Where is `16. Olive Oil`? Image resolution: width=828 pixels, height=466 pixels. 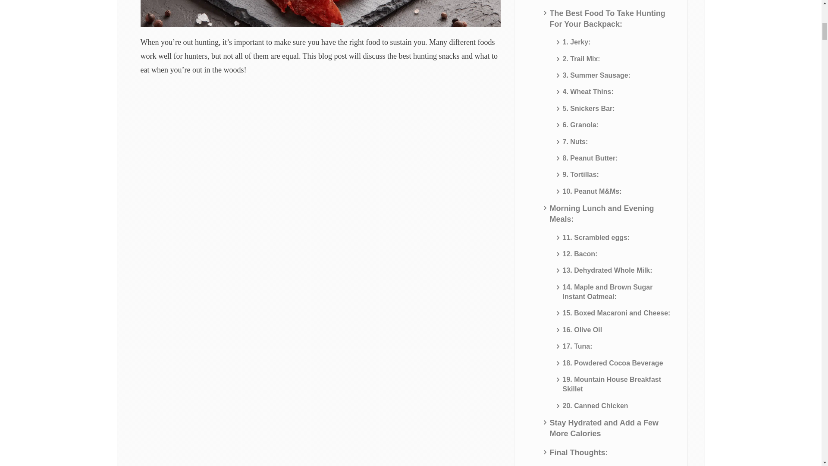 16. Olive Oil is located at coordinates (583, 330).